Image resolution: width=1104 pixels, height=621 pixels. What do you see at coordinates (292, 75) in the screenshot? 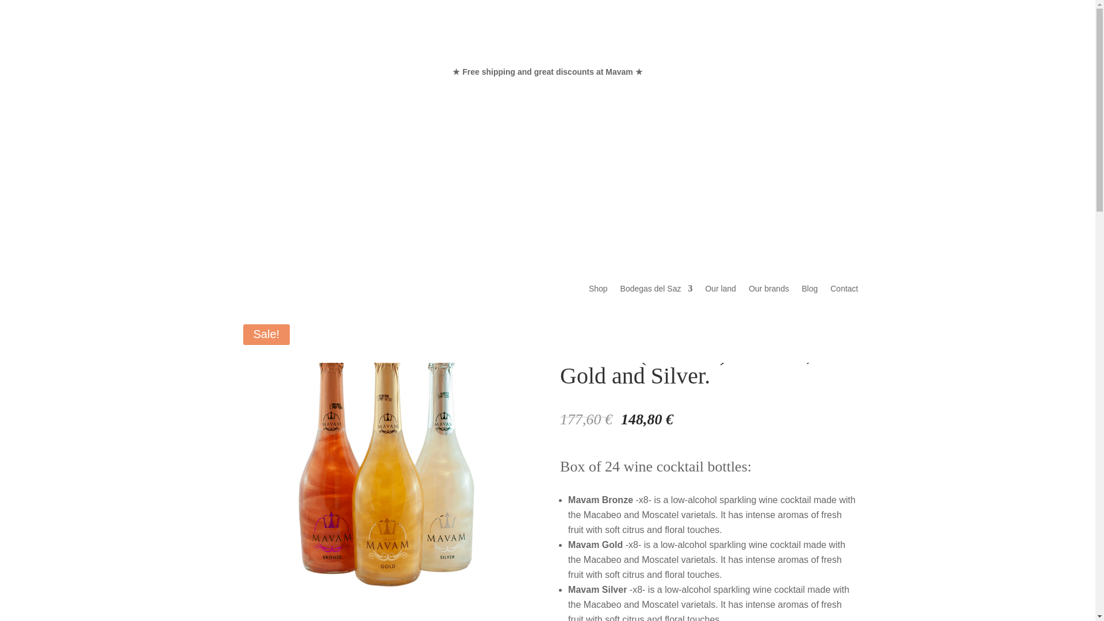
I see `Follow on Instagram` at bounding box center [292, 75].